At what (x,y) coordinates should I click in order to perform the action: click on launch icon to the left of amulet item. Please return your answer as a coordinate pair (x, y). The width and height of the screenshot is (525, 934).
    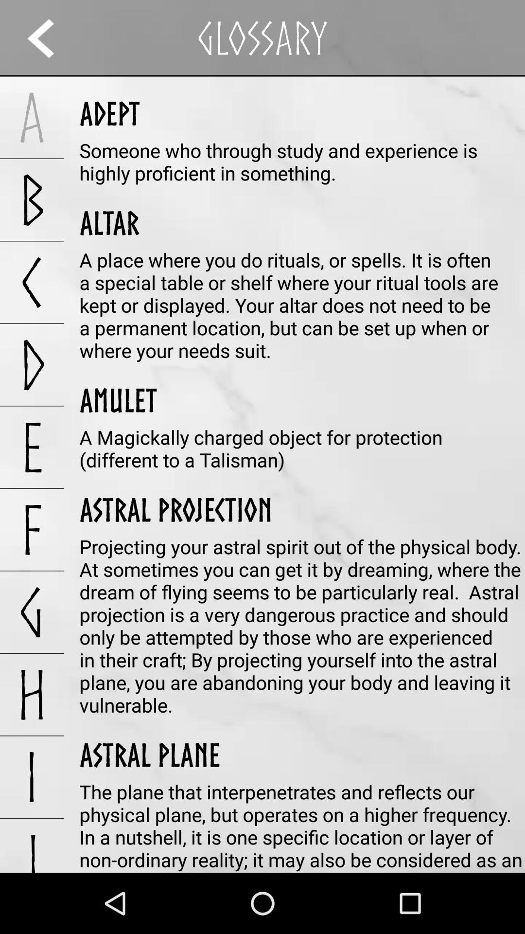
    Looking at the image, I should click on (32, 447).